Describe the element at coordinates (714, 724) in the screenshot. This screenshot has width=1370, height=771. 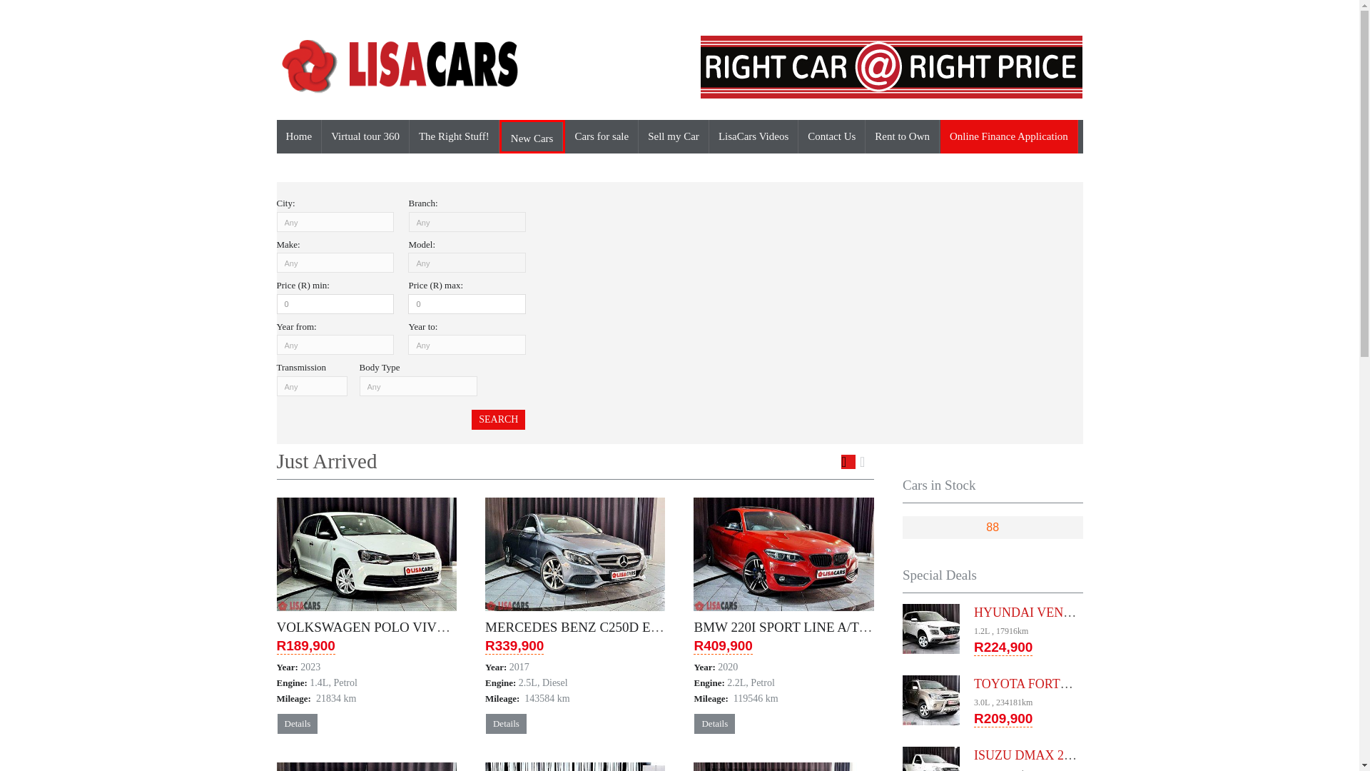
I see `Details` at that location.